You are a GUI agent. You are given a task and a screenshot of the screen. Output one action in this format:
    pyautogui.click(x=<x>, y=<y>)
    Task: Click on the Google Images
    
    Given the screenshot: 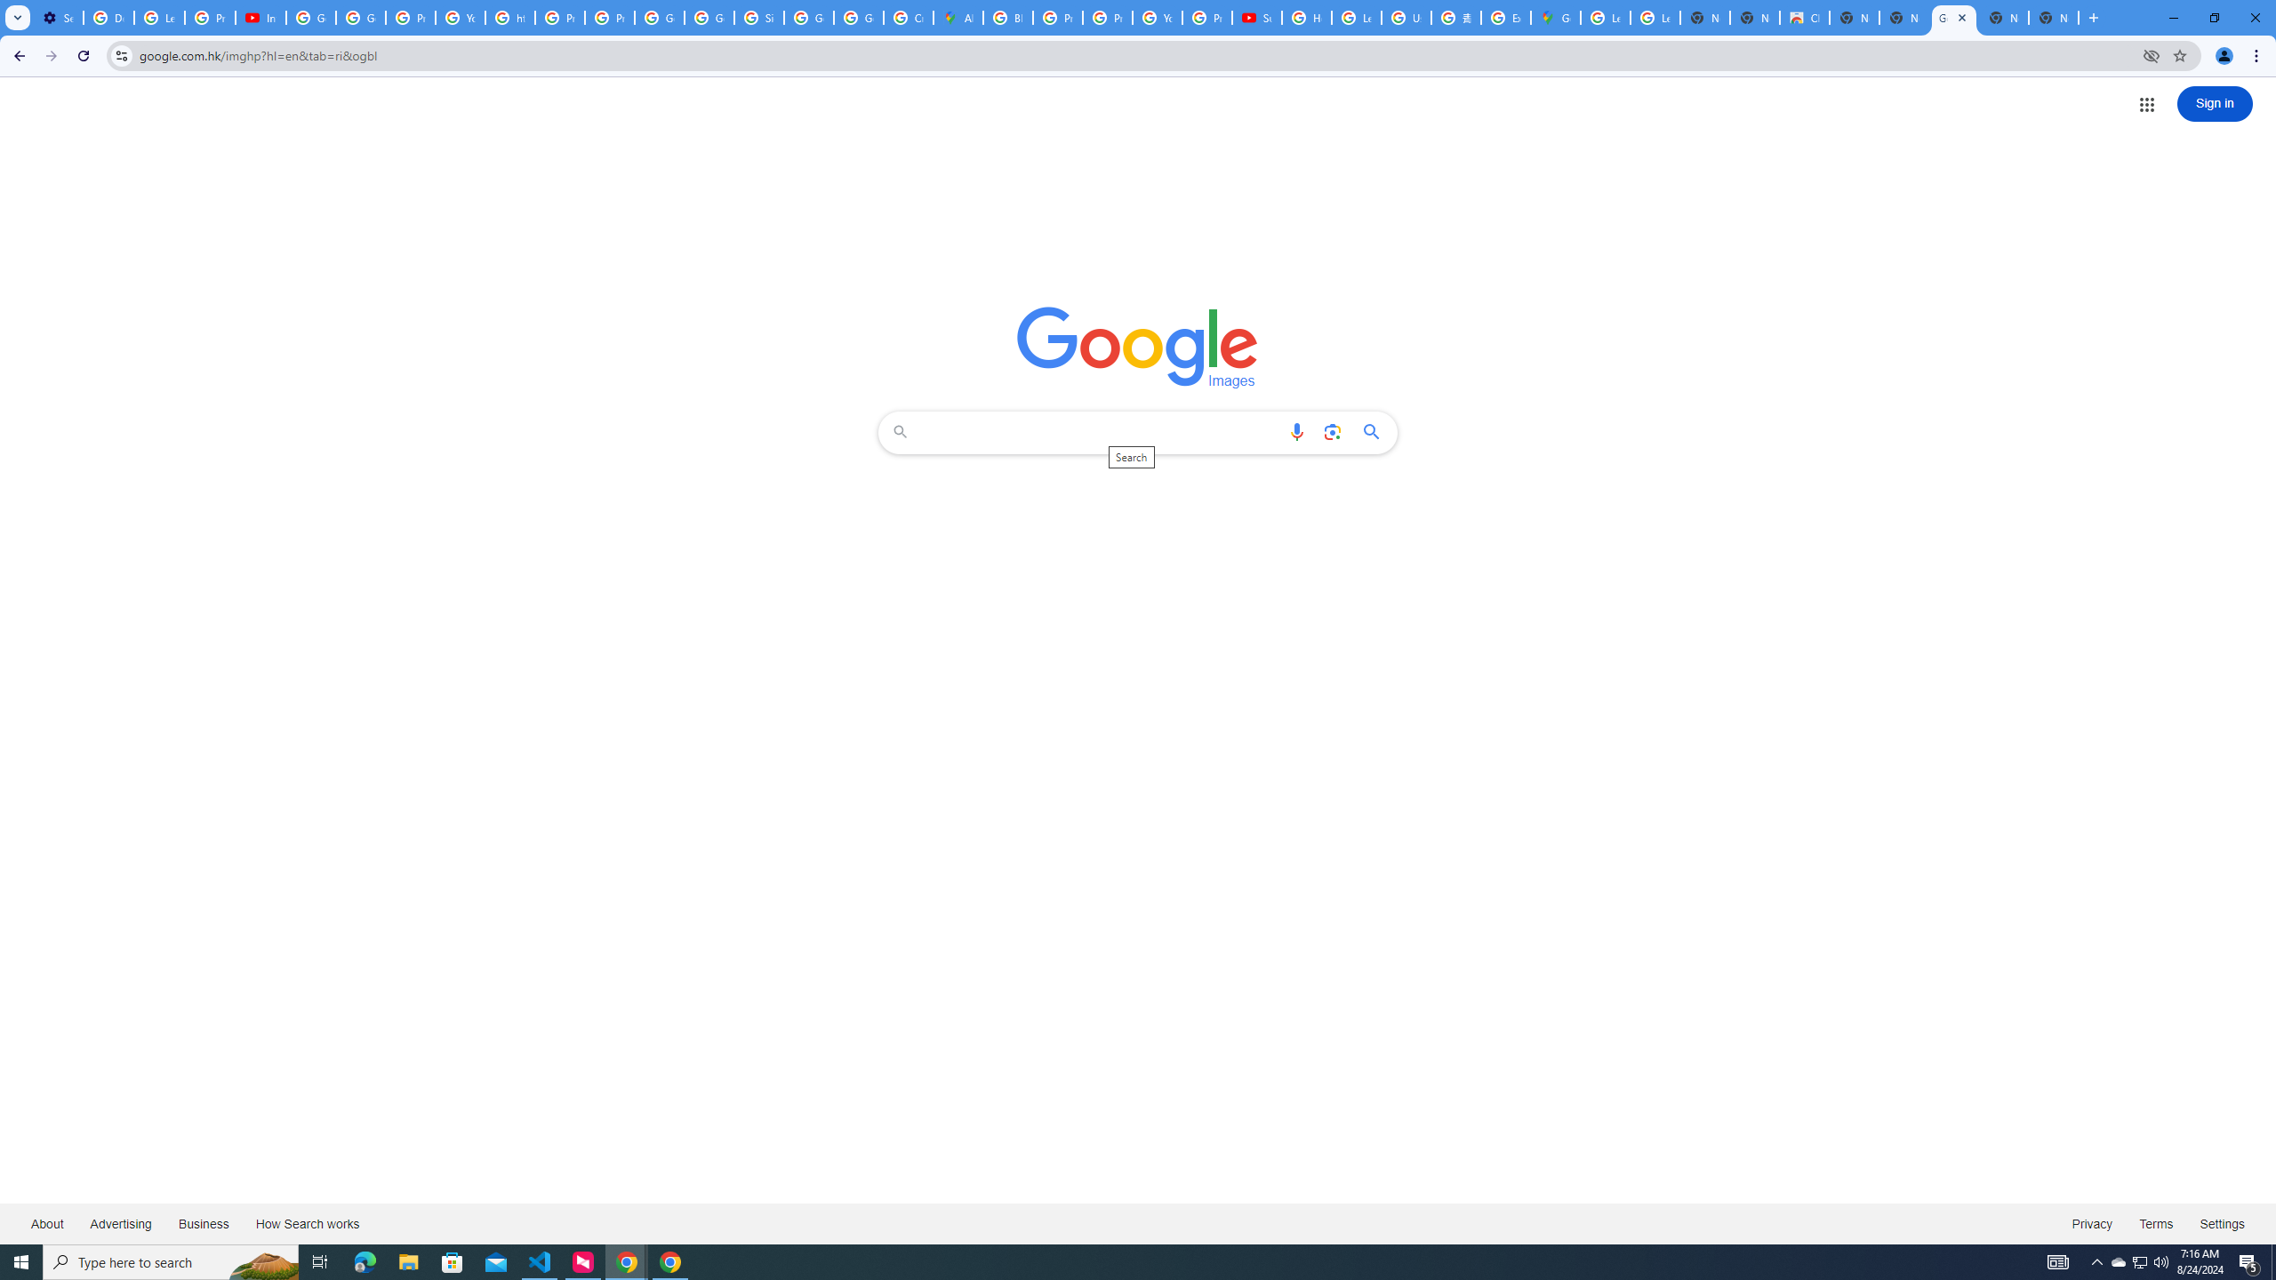 What is the action you would take?
    pyautogui.click(x=1953, y=18)
    